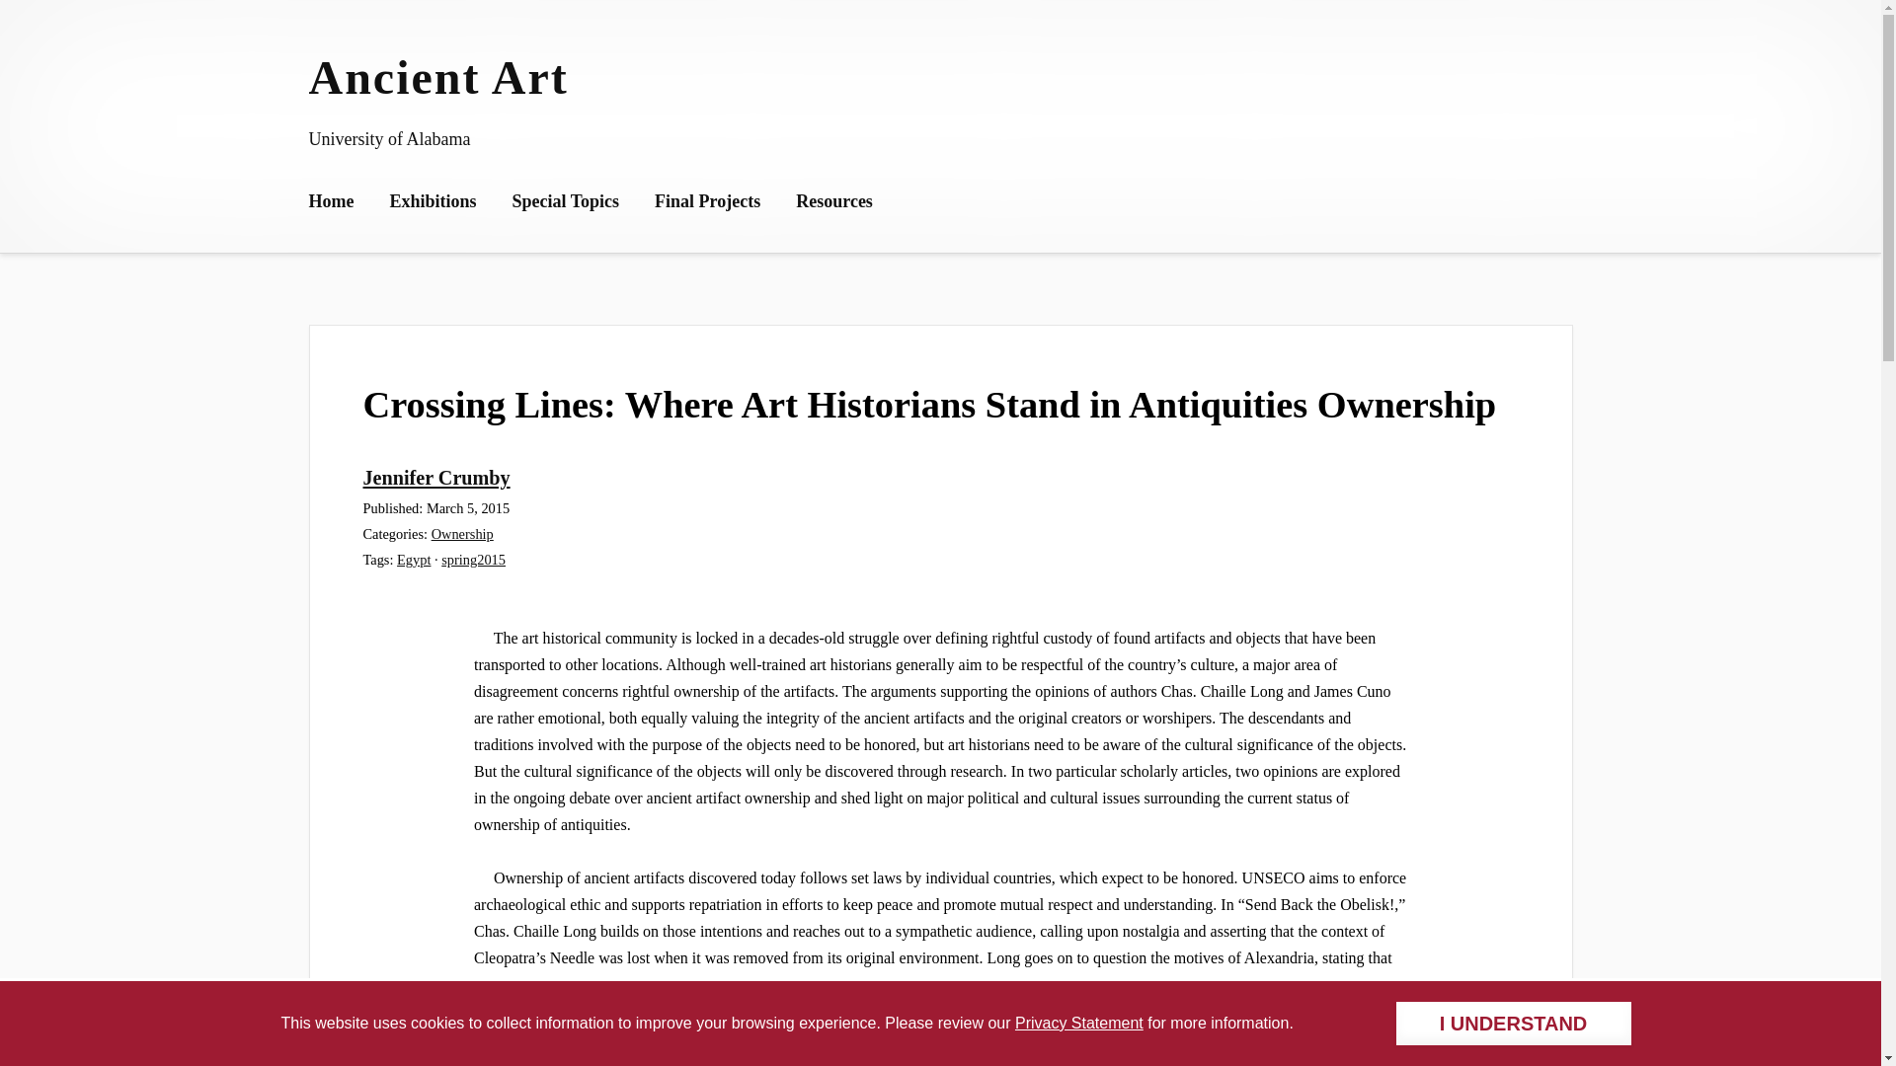 The height and width of the screenshot is (1066, 1896). Describe the element at coordinates (408, 298) in the screenshot. I see `Egypt` at that location.